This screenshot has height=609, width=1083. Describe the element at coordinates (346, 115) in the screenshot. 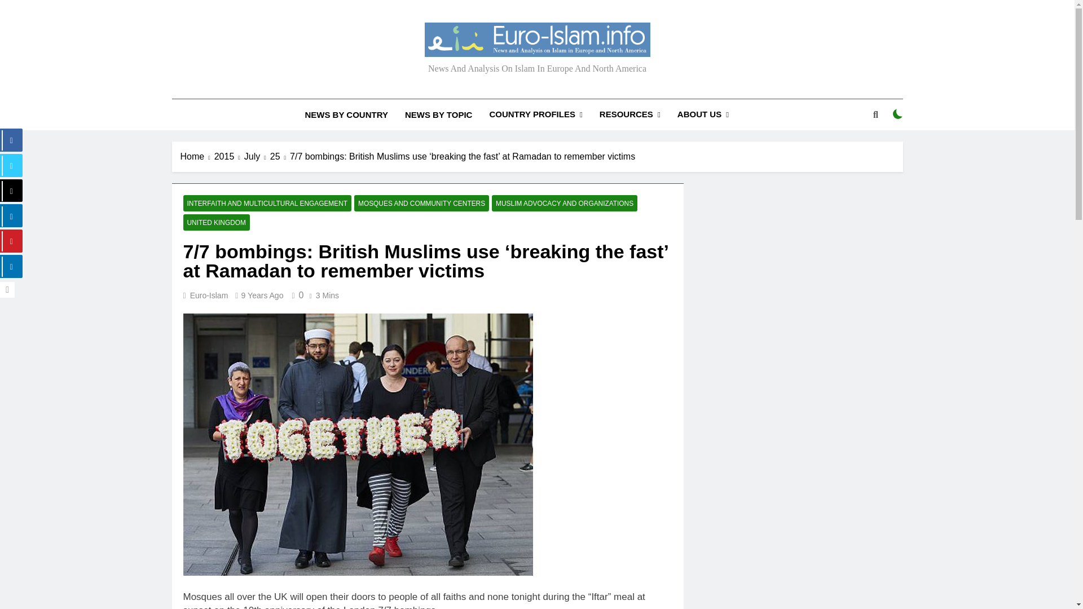

I see `NEWS BY COUNTRY` at that location.